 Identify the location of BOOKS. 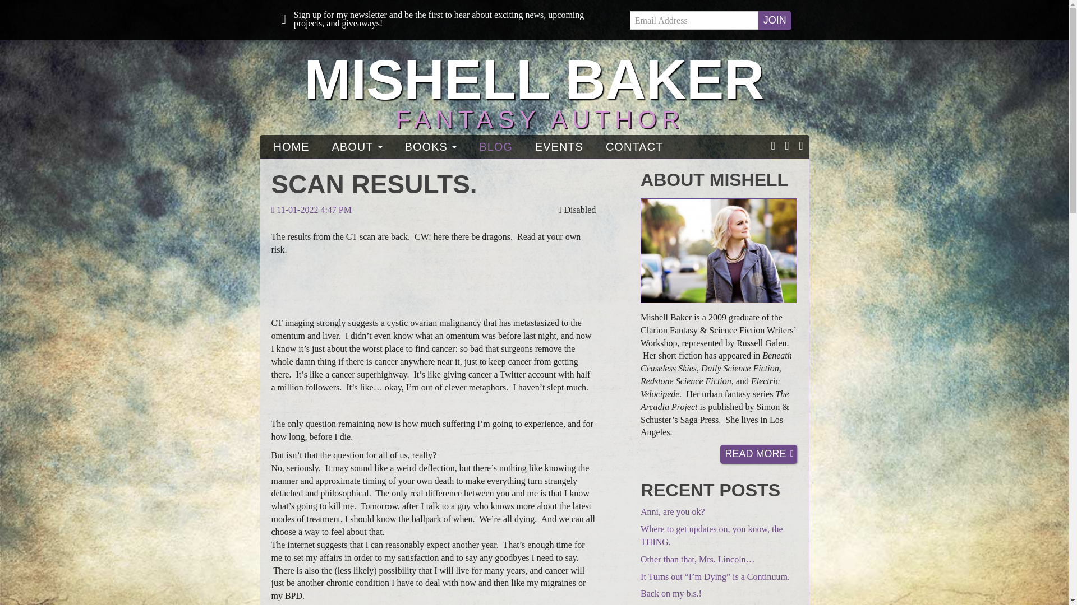
(431, 147).